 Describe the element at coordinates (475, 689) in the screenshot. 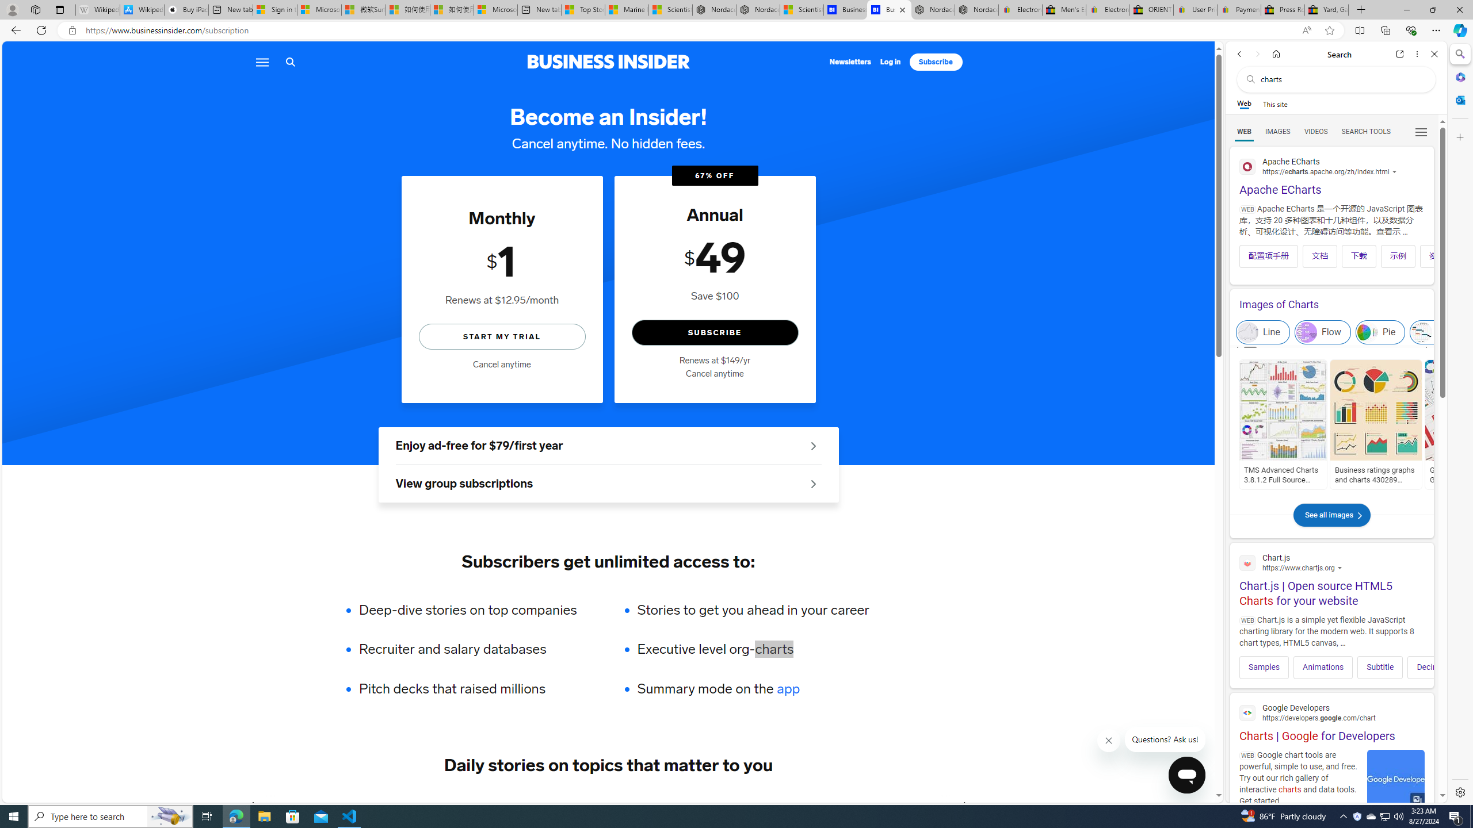

I see `Pitch decks that raised millions` at that location.